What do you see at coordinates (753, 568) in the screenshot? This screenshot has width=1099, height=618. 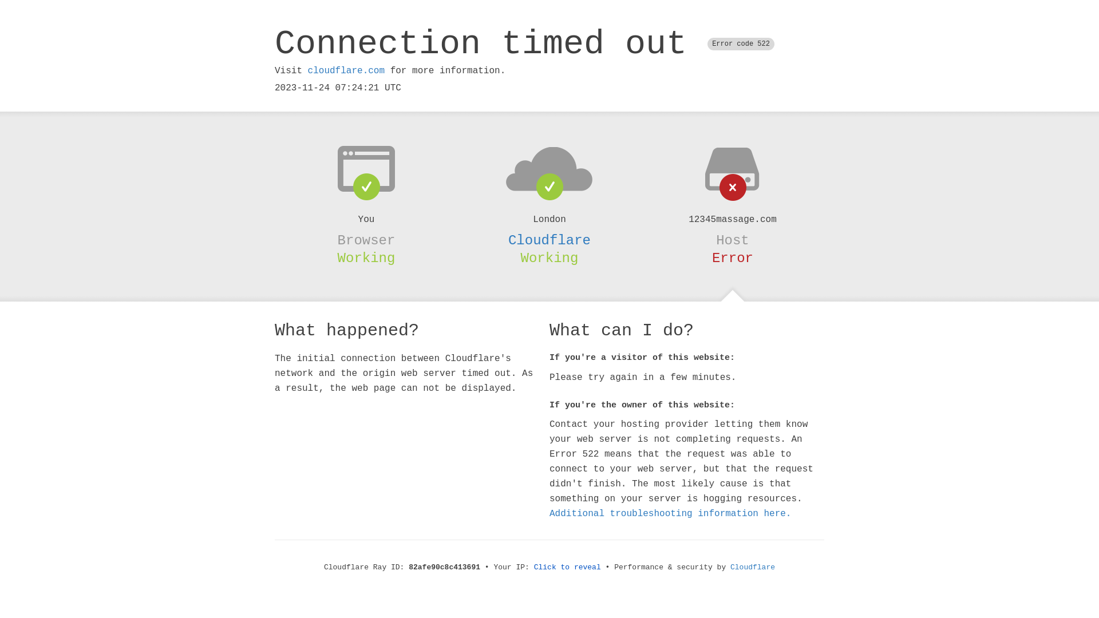 I see `Cloudflare` at bounding box center [753, 568].